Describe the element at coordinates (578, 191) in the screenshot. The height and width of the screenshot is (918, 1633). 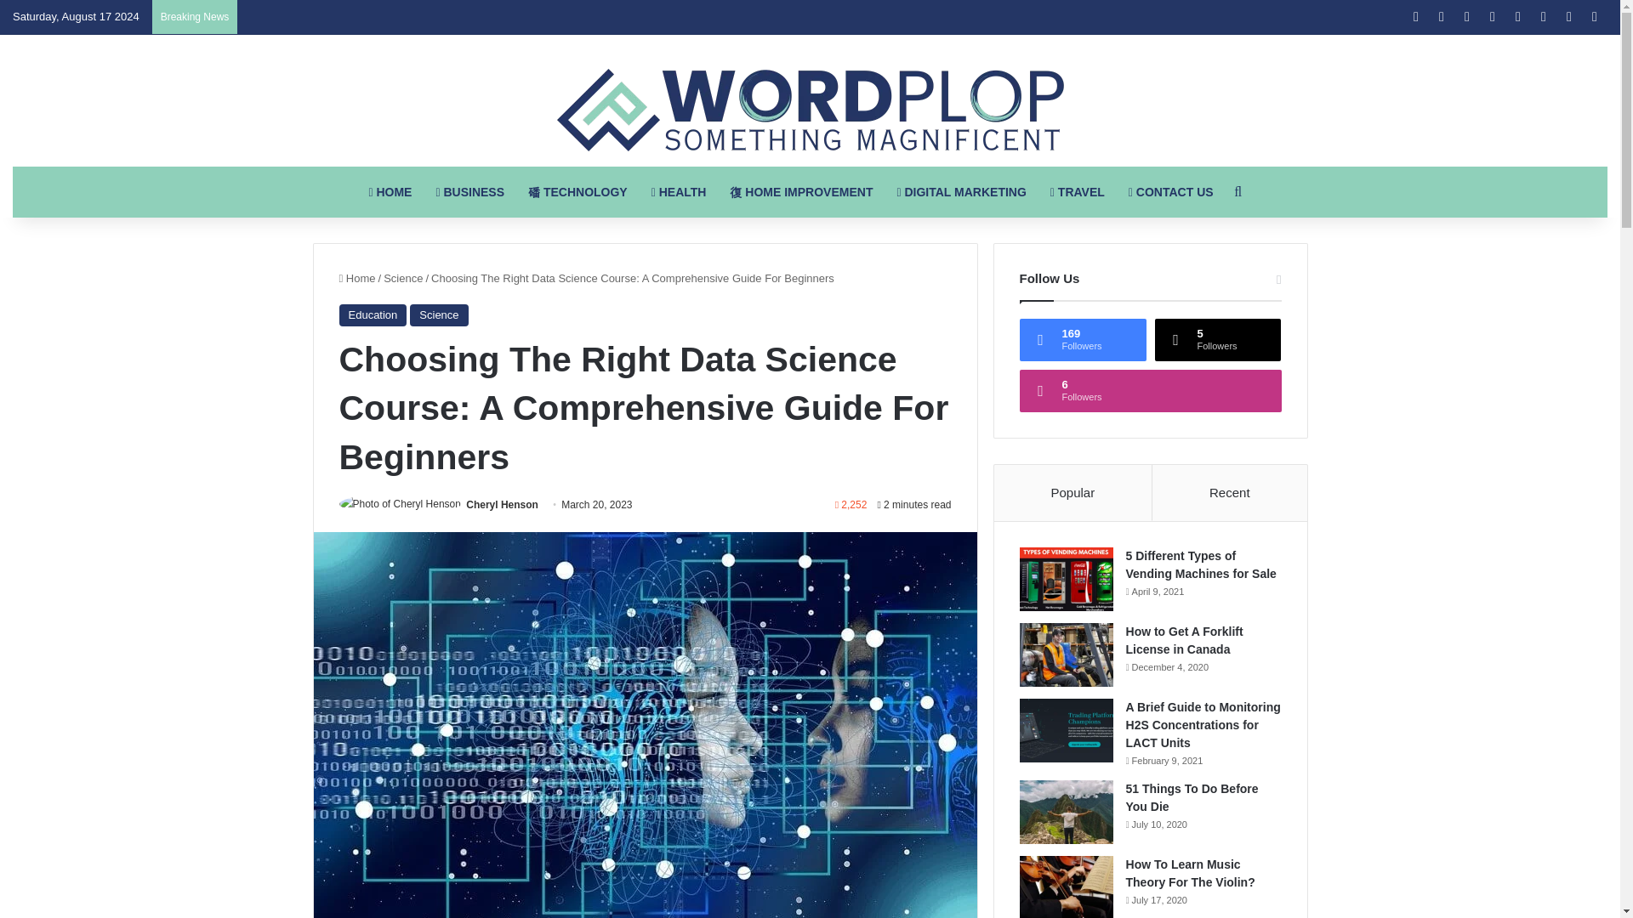
I see `TECHNOLOGY` at that location.